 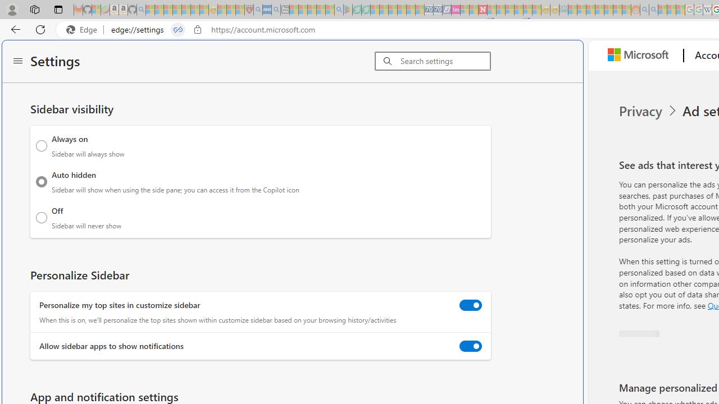 What do you see at coordinates (42, 146) in the screenshot?
I see `Always on Sidebar will always show` at bounding box center [42, 146].